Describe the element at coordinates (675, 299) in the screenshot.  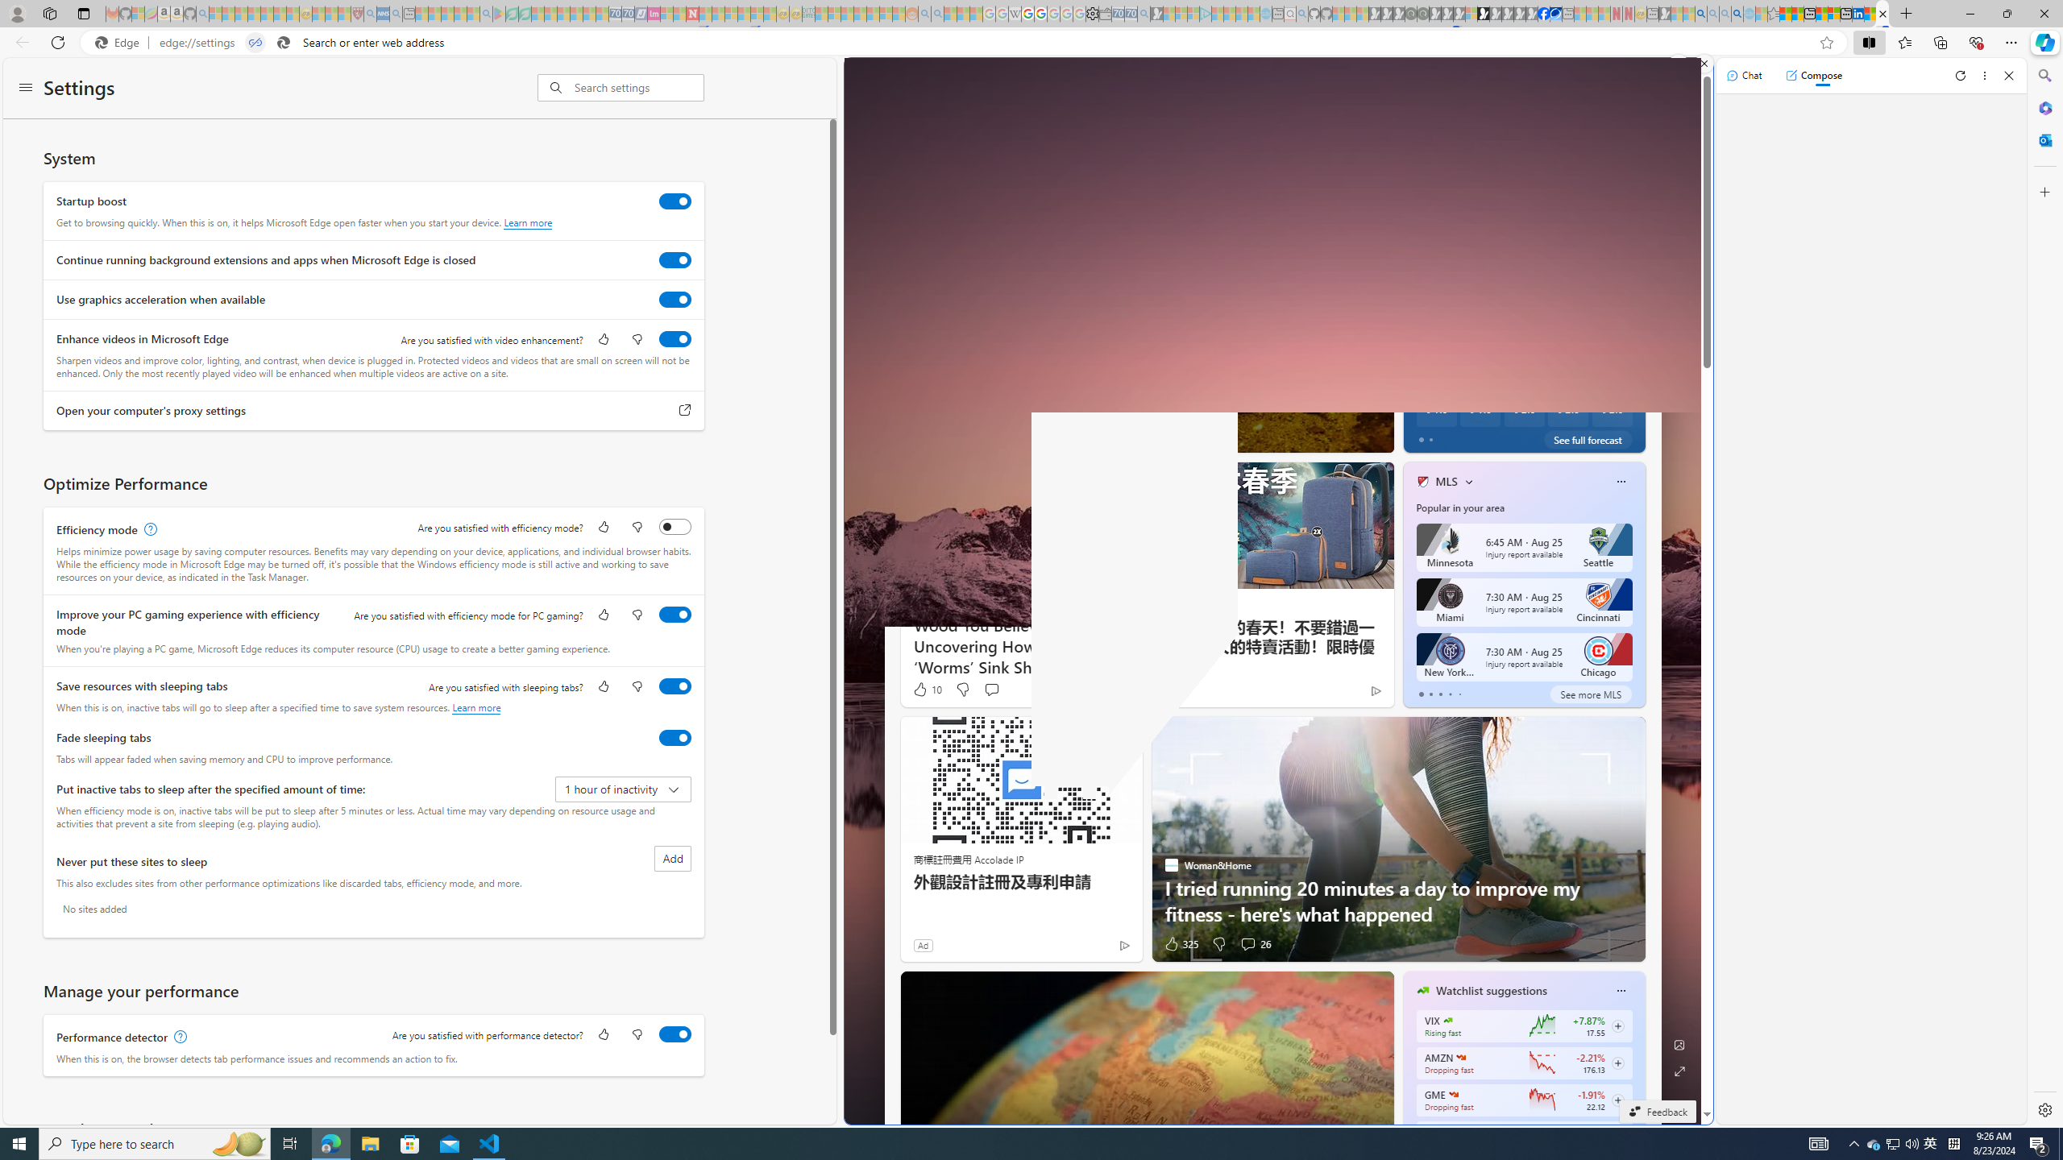
I see `Use graphics acceleration when available` at that location.